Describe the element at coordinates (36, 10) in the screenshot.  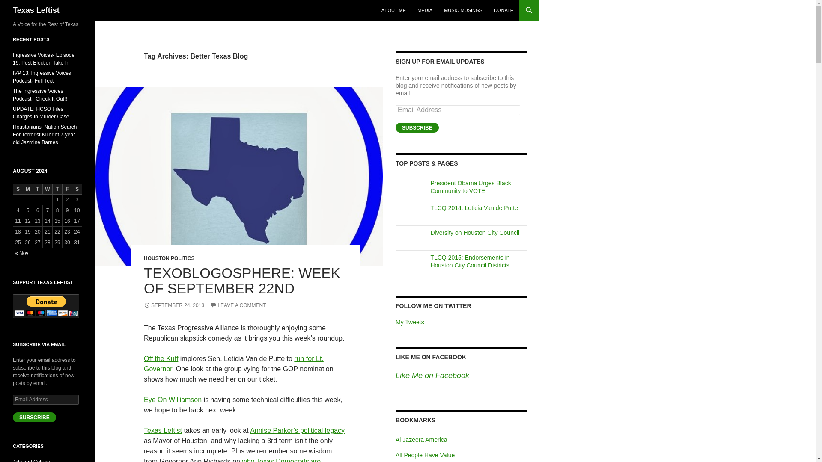
I see `Texas Leftist` at that location.